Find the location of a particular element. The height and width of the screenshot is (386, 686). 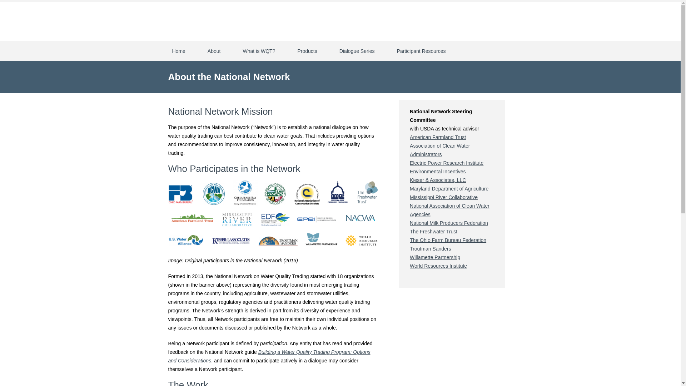

Maryland Department of Agriculture is located at coordinates (449, 188).